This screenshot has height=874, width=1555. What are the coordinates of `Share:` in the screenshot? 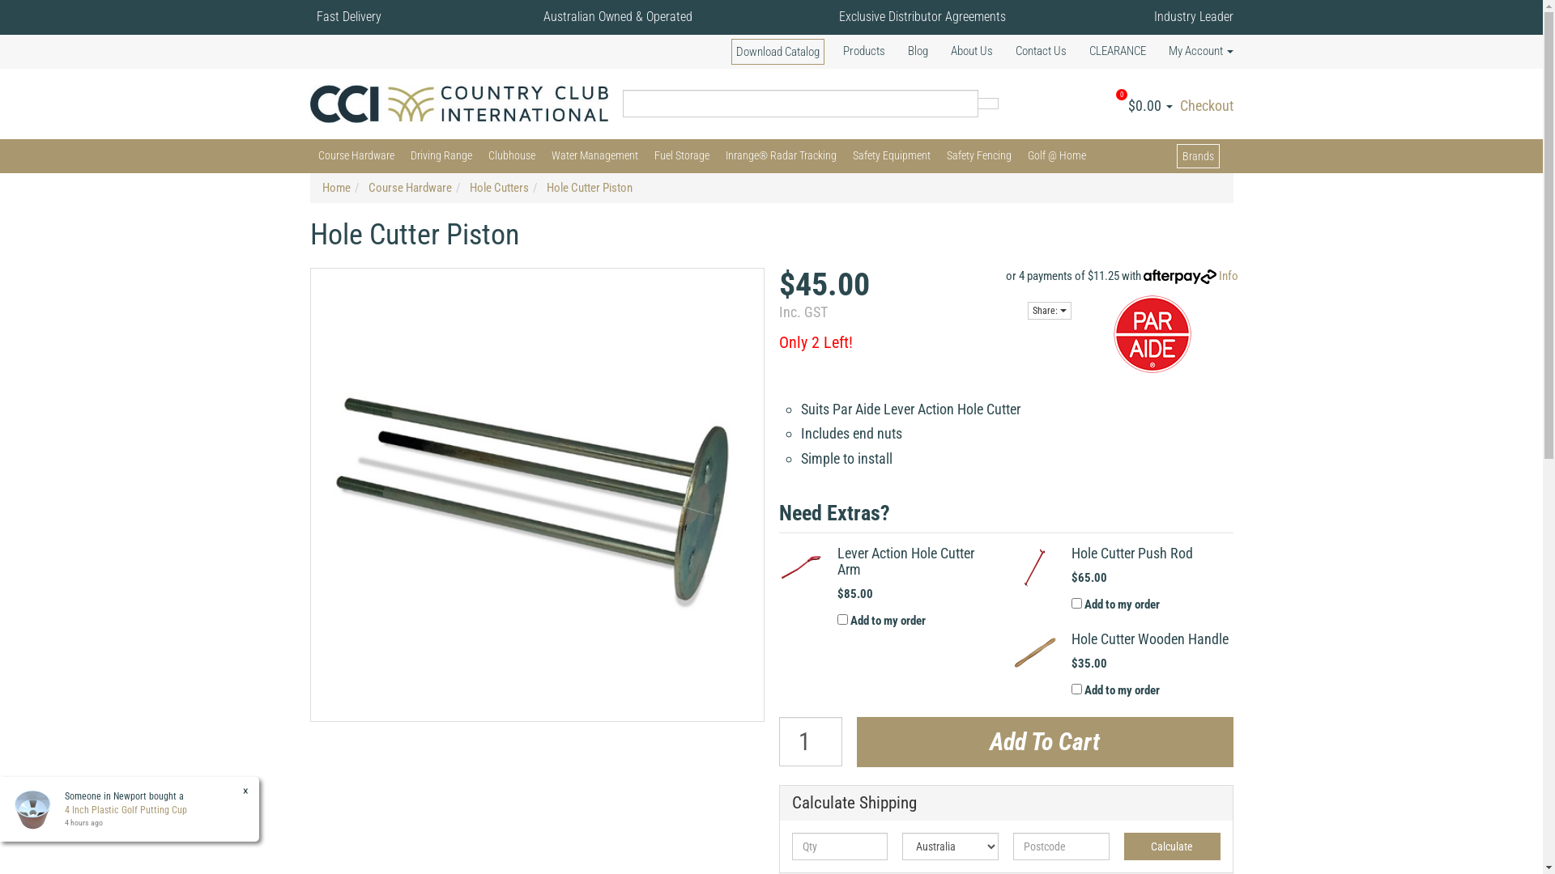 It's located at (1049, 311).